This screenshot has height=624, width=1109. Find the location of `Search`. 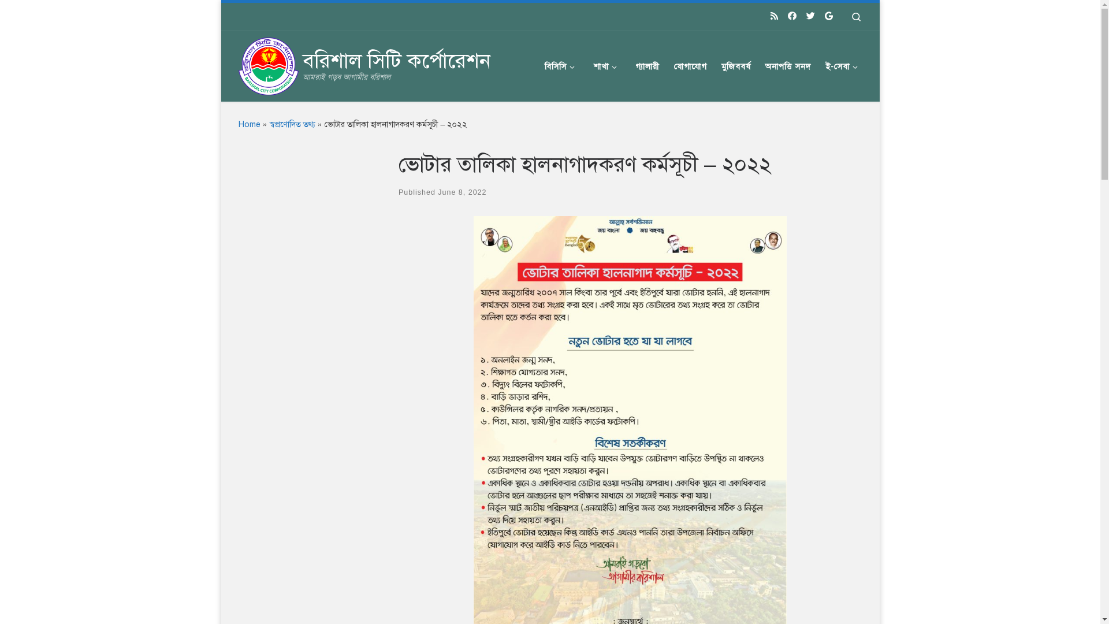

Search is located at coordinates (856, 17).